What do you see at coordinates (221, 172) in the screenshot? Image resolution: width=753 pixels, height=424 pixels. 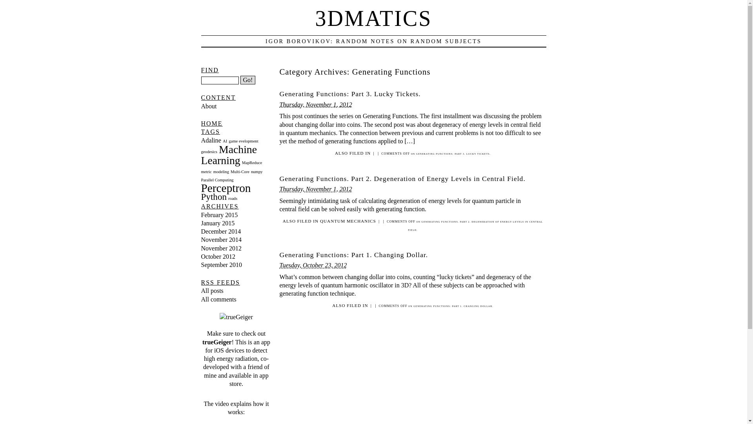 I see `modeling` at bounding box center [221, 172].